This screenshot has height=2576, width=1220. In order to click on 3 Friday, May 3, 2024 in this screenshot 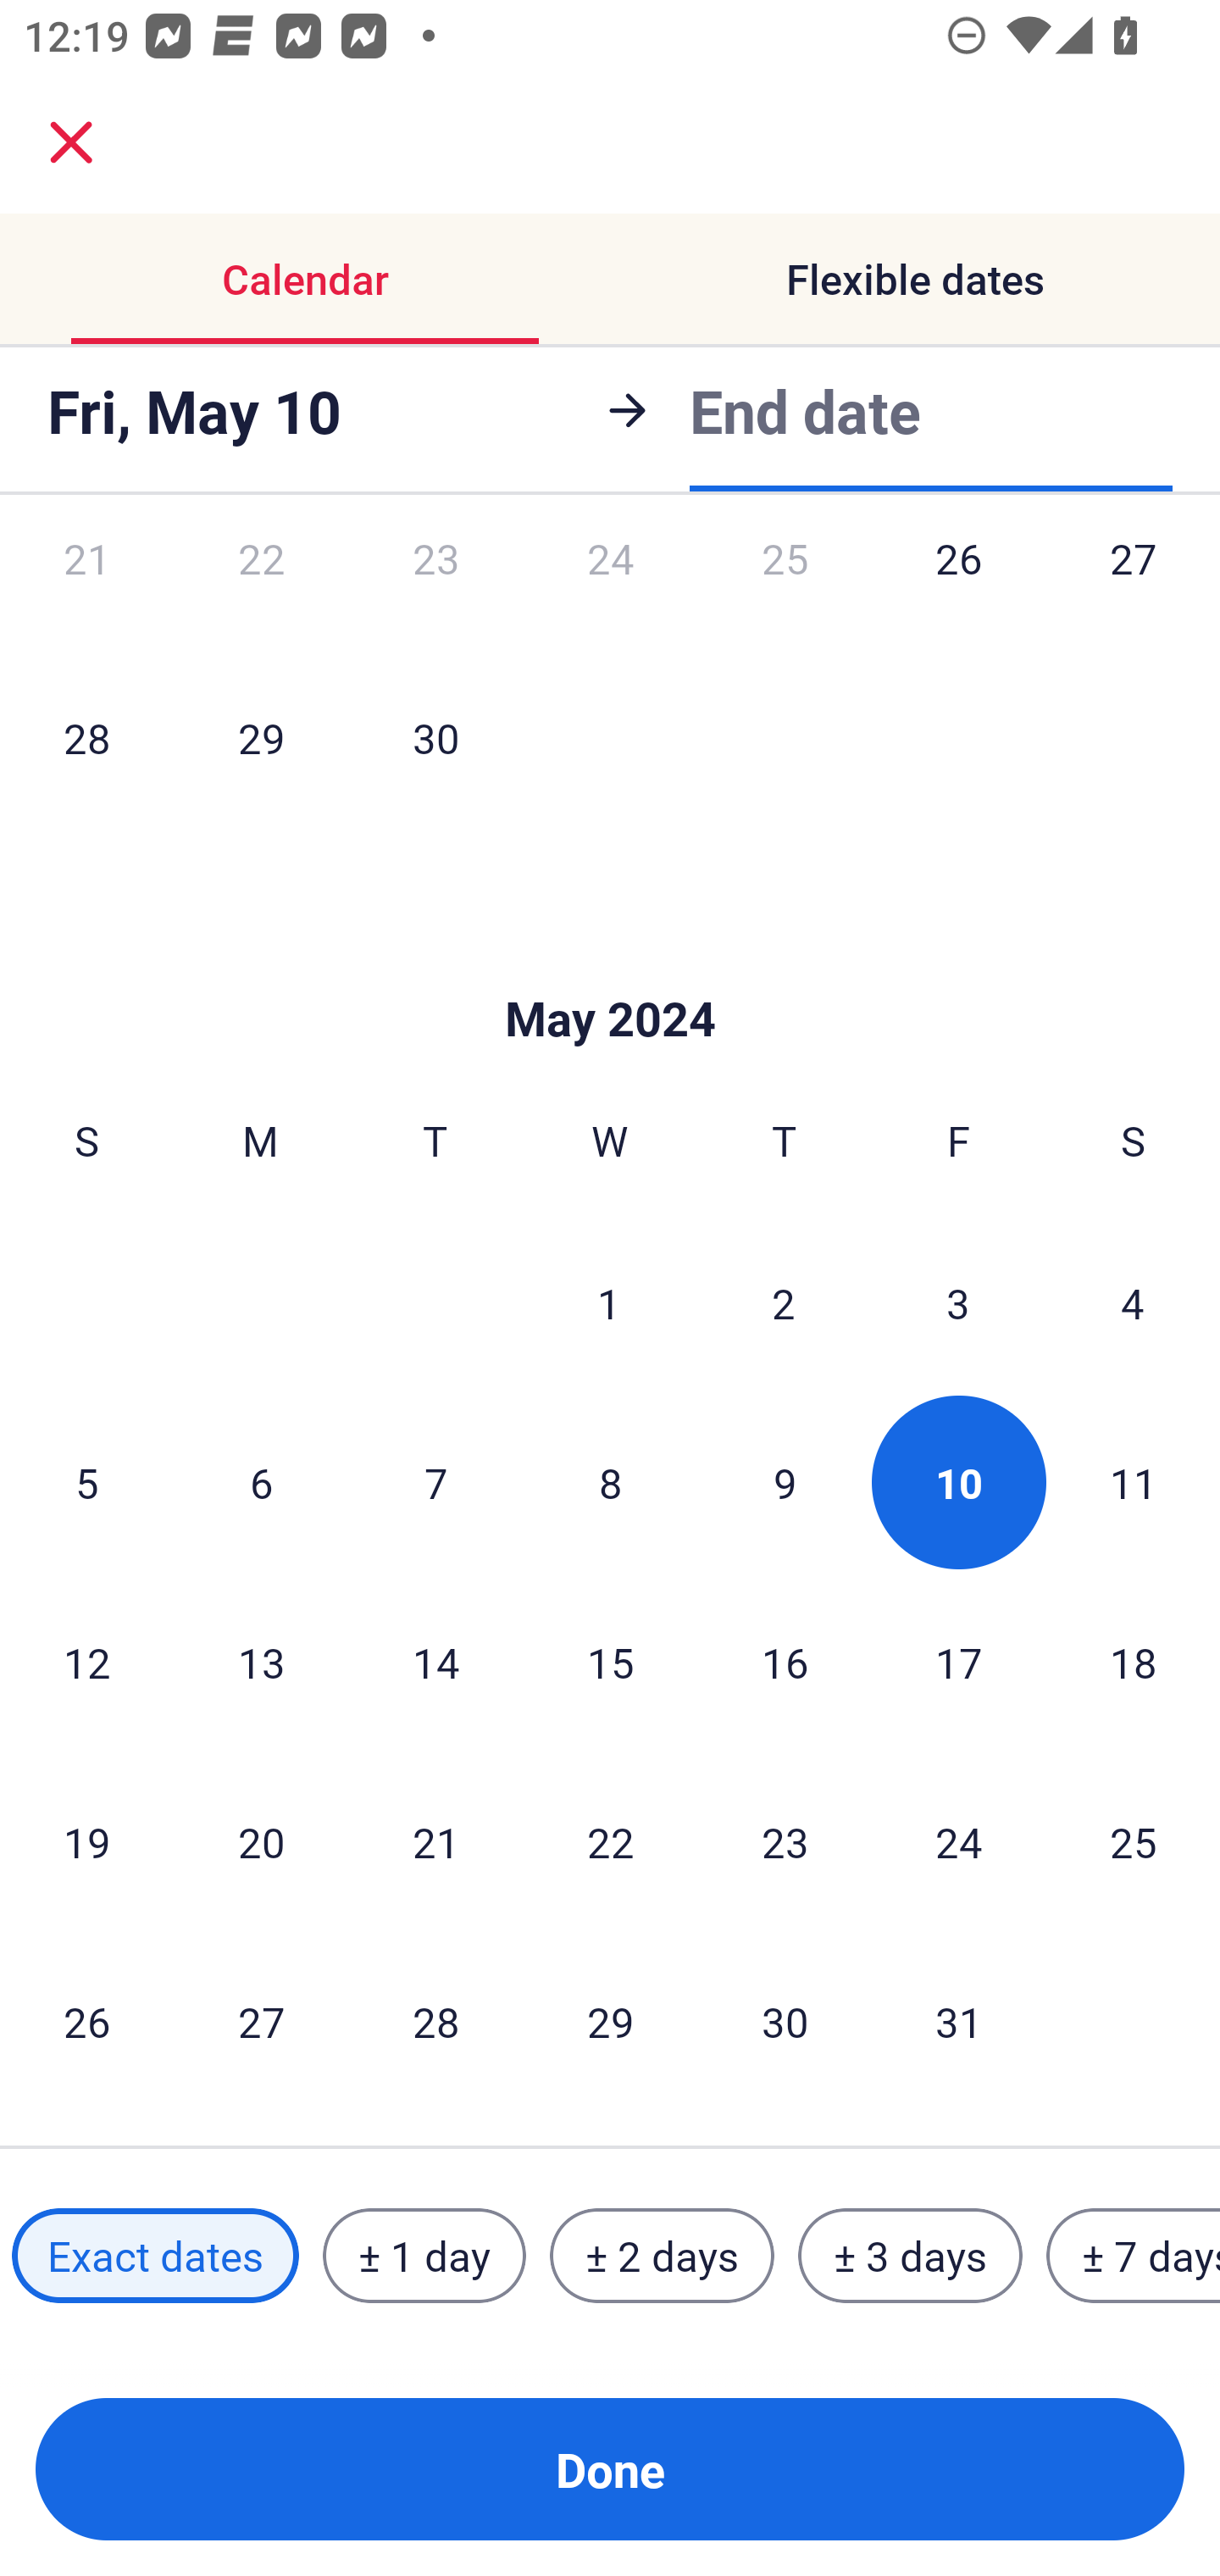, I will do `click(958, 1302)`.